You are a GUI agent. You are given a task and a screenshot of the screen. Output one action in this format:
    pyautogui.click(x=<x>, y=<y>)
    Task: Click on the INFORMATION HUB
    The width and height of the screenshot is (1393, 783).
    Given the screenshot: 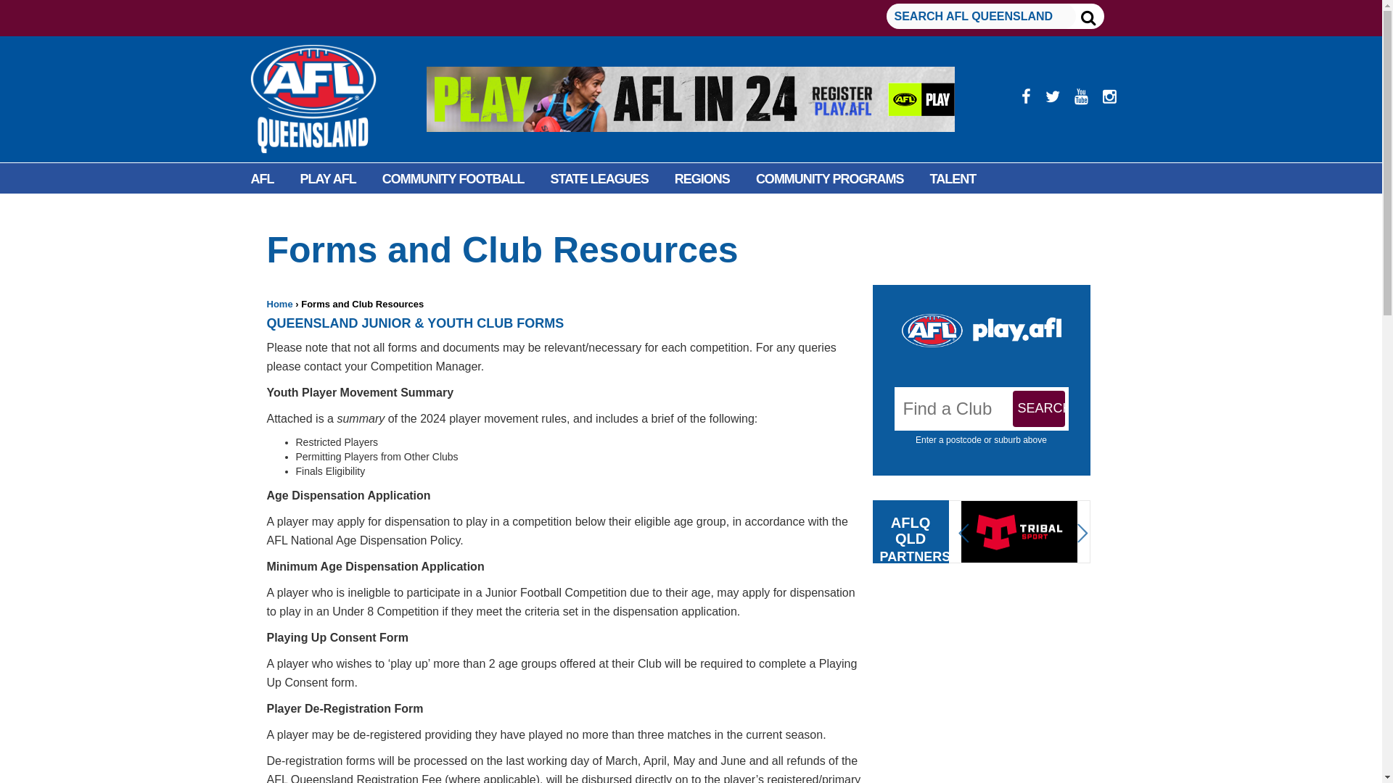 What is the action you would take?
    pyautogui.click(x=396, y=212)
    